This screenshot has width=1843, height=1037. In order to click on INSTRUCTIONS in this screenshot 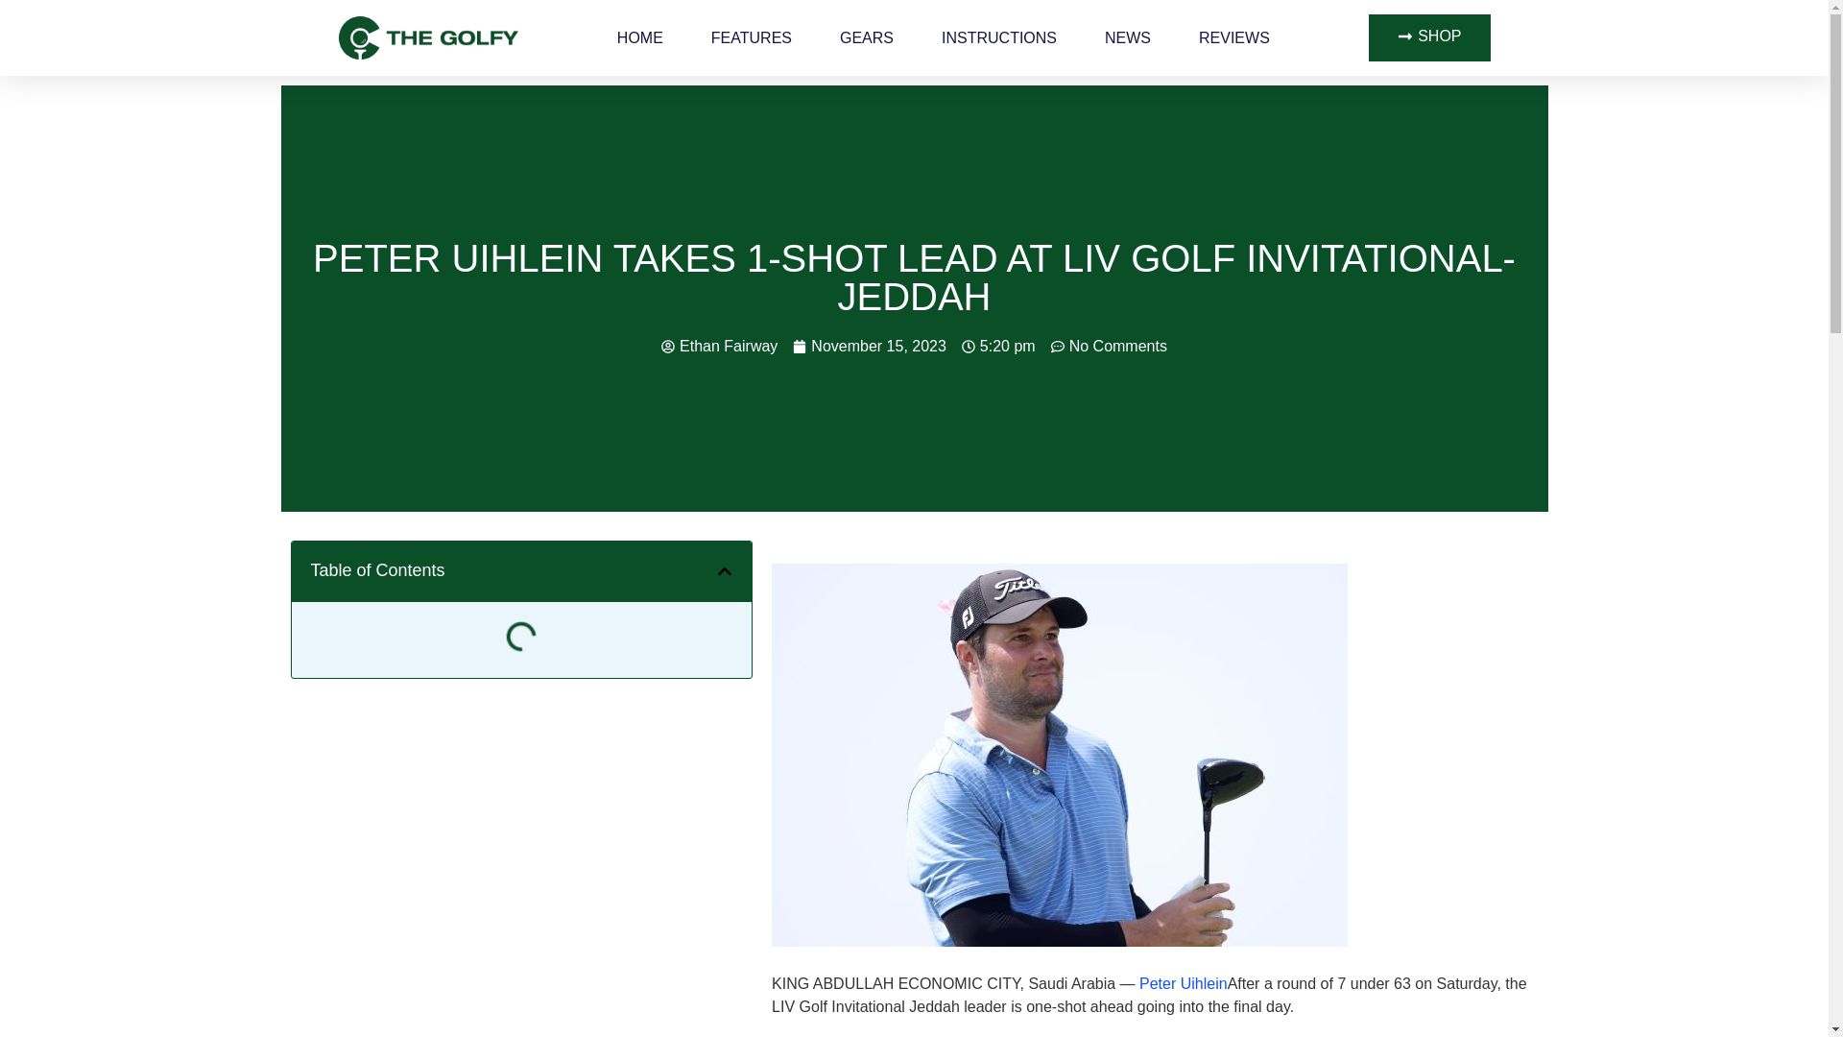, I will do `click(998, 36)`.